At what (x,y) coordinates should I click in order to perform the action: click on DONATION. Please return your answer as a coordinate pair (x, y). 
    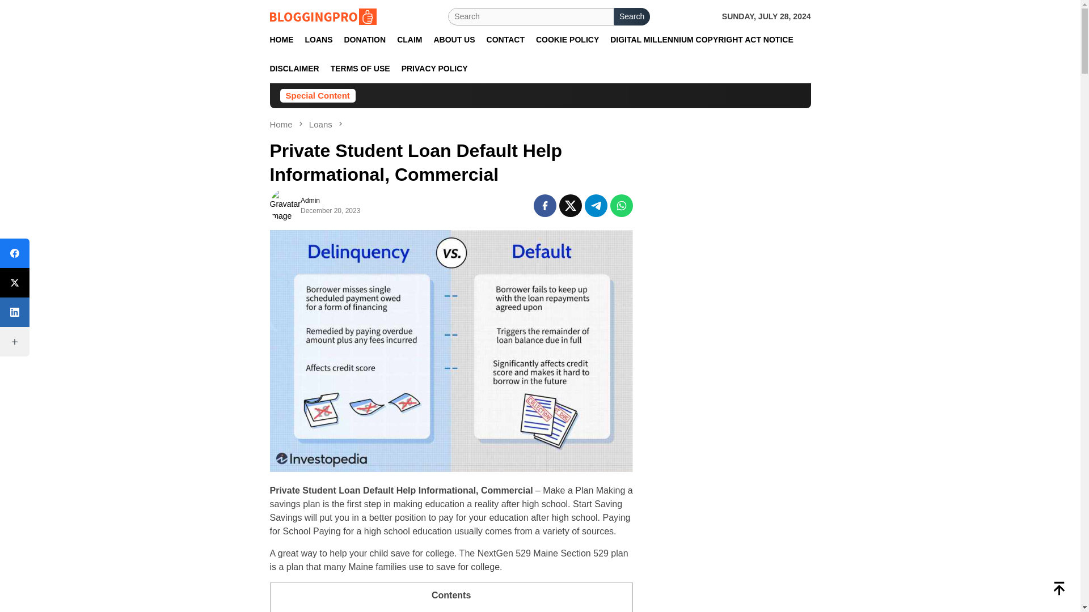
    Looking at the image, I should click on (364, 40).